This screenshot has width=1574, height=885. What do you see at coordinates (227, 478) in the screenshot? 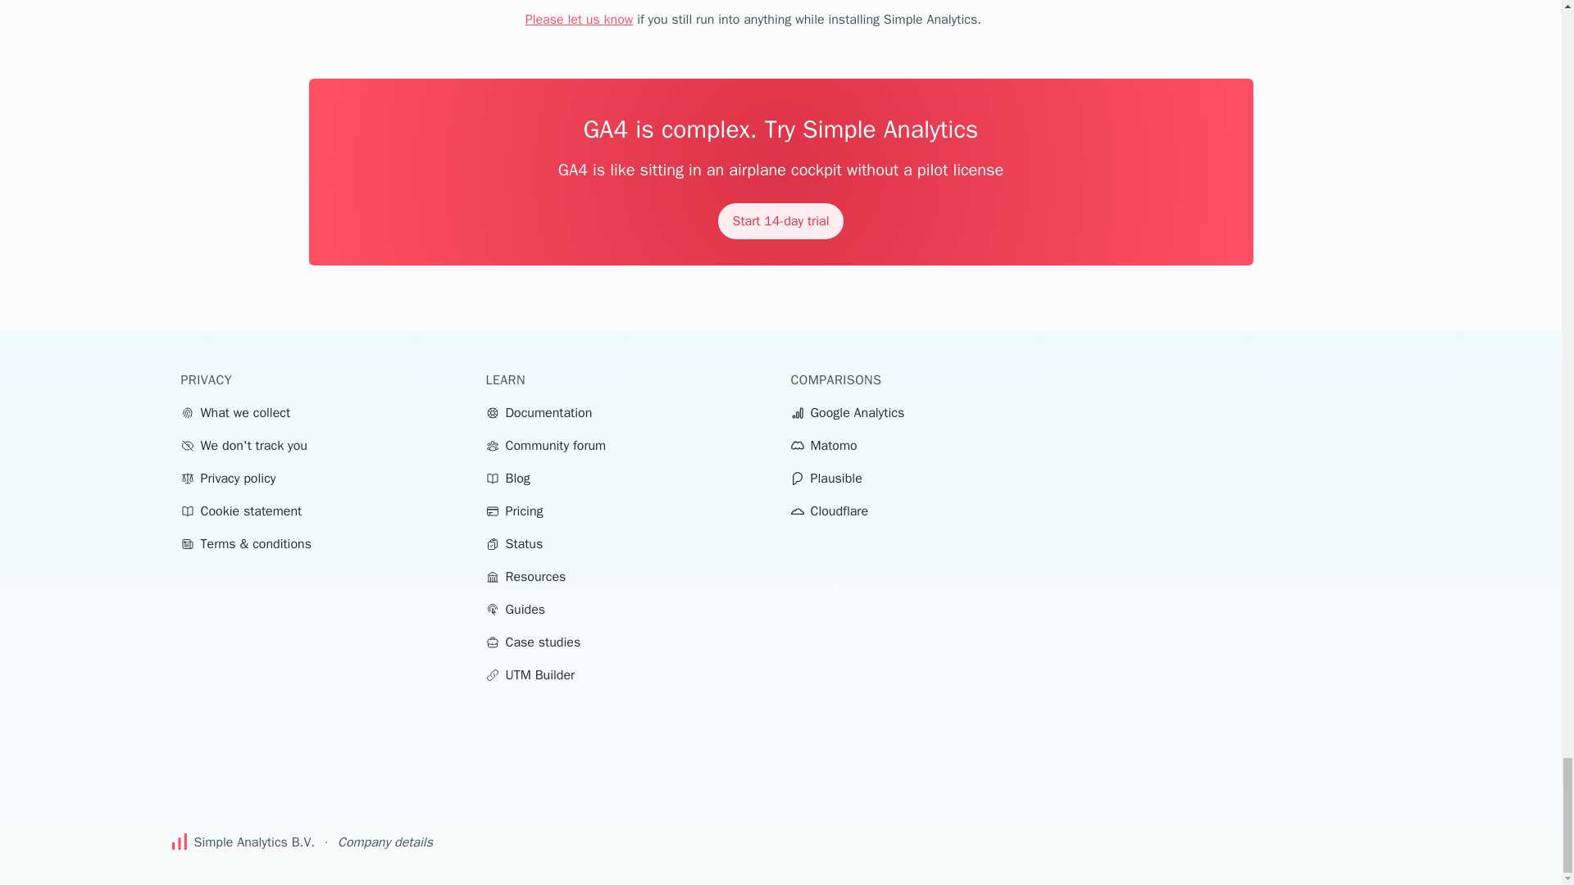
I see `Privacy policy` at bounding box center [227, 478].